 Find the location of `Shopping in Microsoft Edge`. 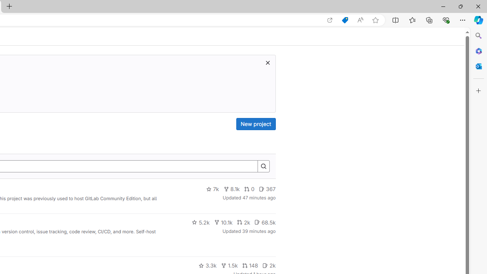

Shopping in Microsoft Edge is located at coordinates (345, 20).